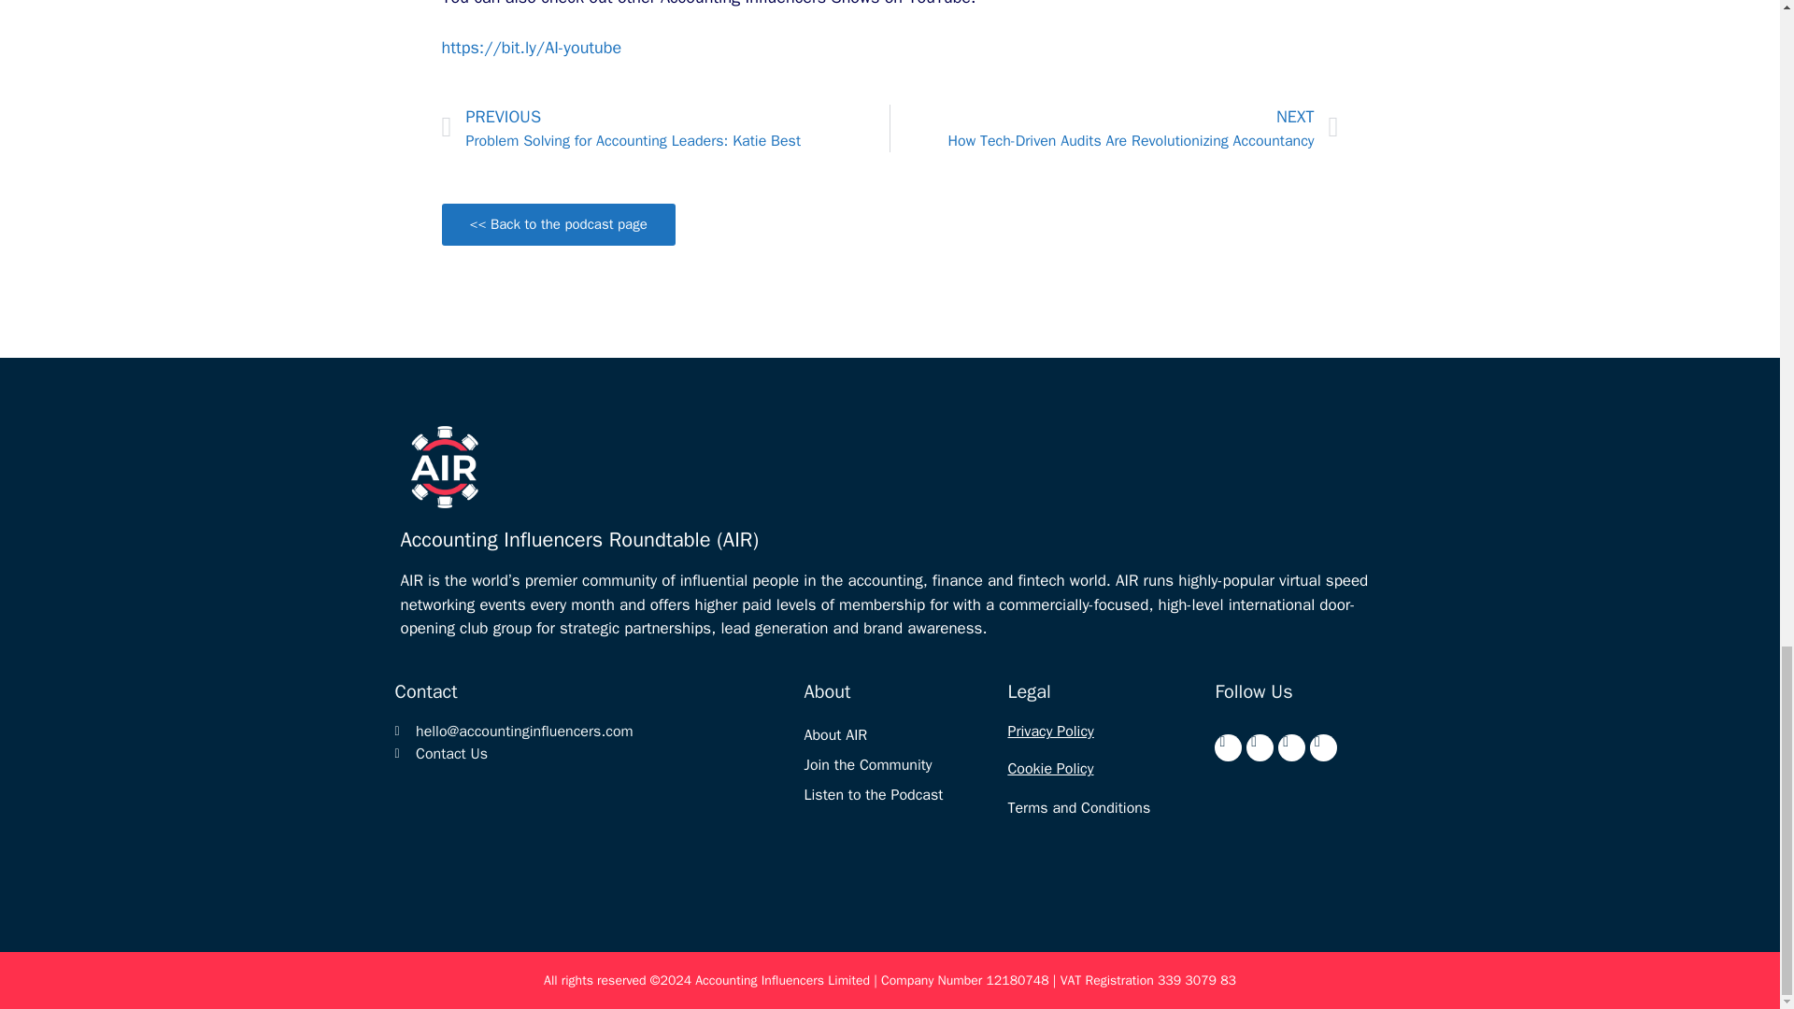  What do you see at coordinates (867, 764) in the screenshot?
I see `About AIR` at bounding box center [867, 764].